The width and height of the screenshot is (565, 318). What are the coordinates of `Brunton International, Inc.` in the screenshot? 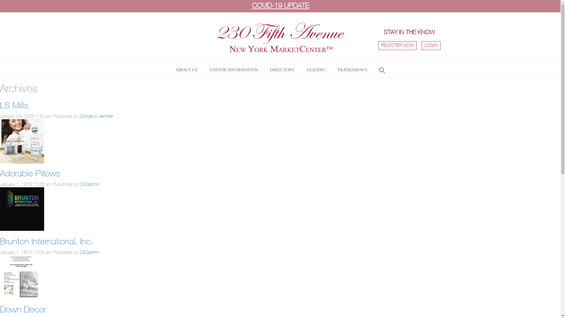 It's located at (22, 228).